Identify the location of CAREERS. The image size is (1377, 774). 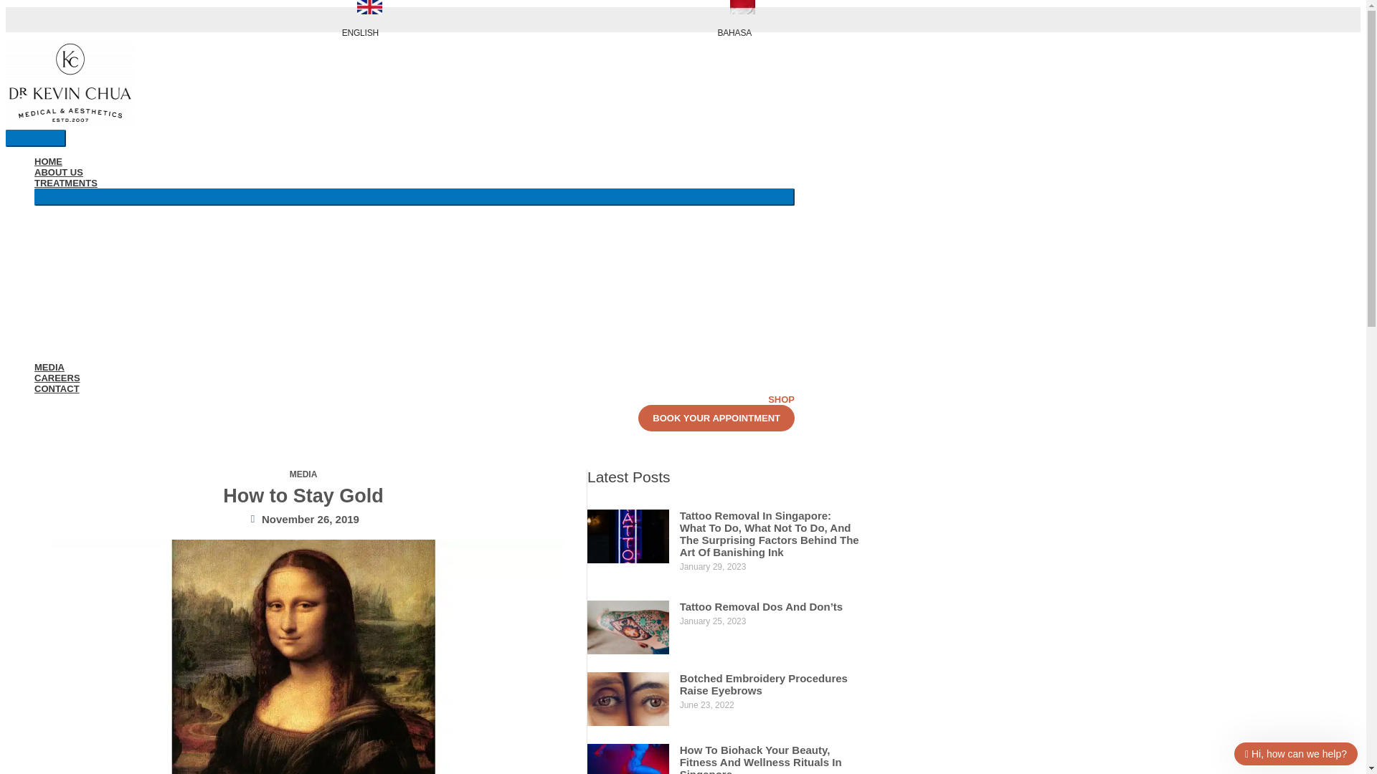
(415, 377).